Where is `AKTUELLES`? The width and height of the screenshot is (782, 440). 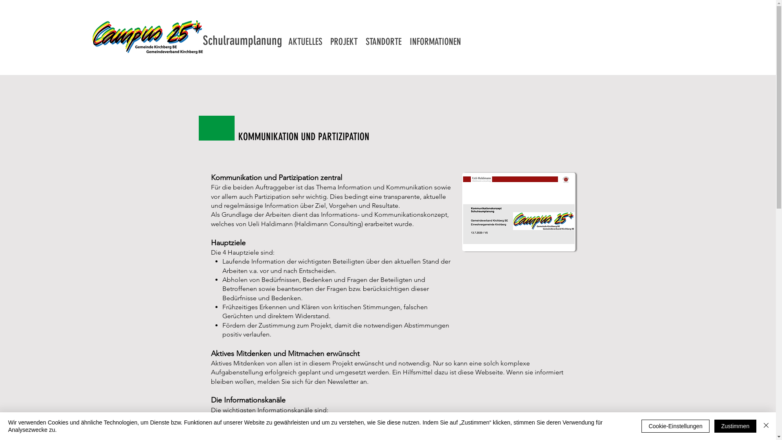
AKTUELLES is located at coordinates (305, 42).